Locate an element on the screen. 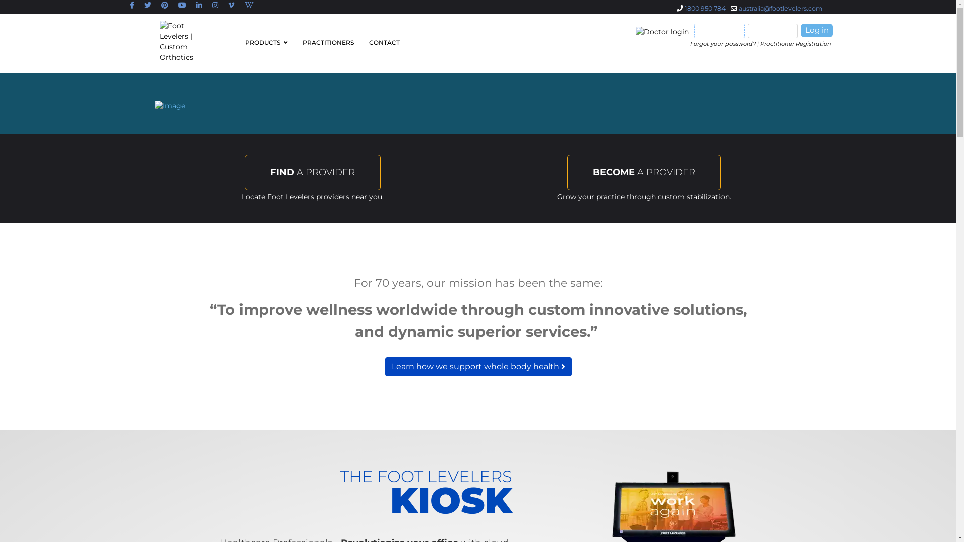 The image size is (964, 542). Learn how we support whole body health is located at coordinates (478, 367).